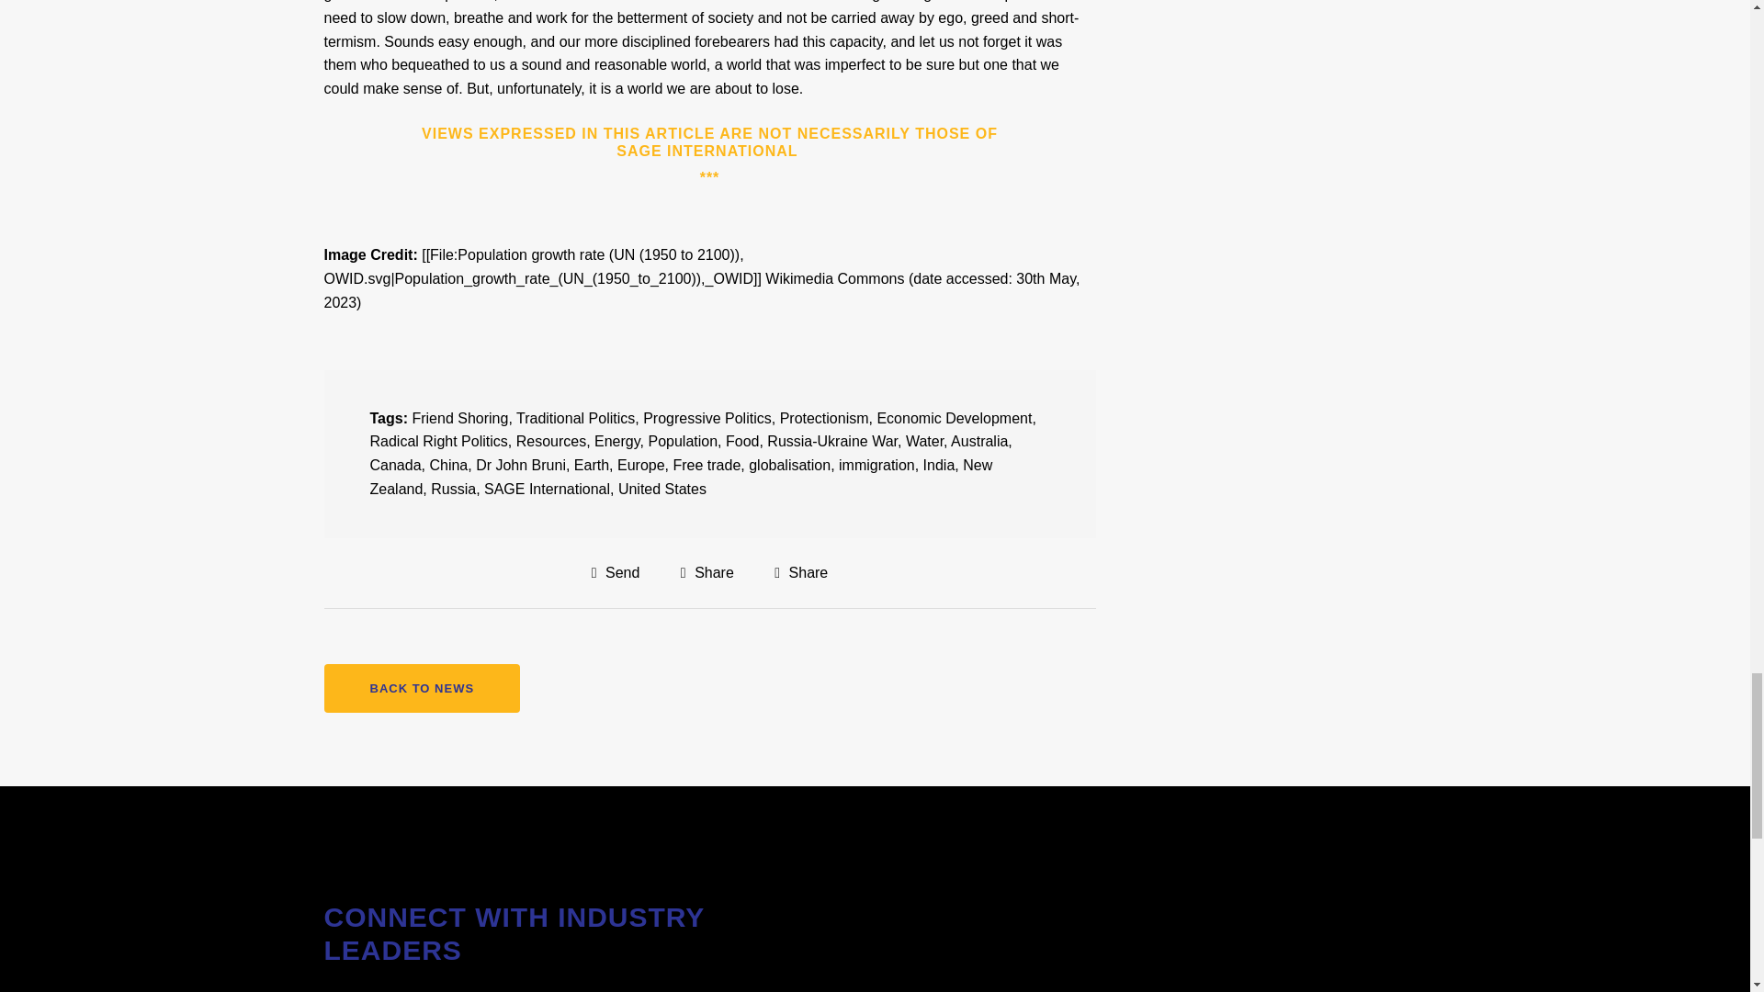  I want to click on Protectionism, so click(824, 419).